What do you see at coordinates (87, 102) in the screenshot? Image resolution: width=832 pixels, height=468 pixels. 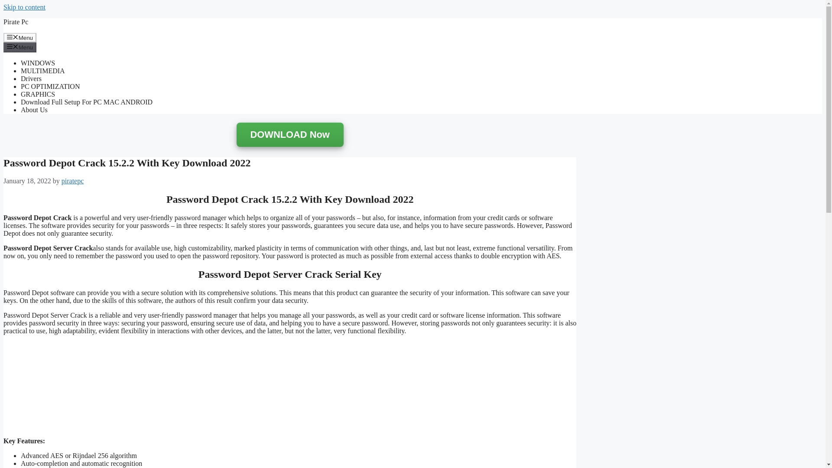 I see `Download Full Setup For PC MAC ANDROID` at bounding box center [87, 102].